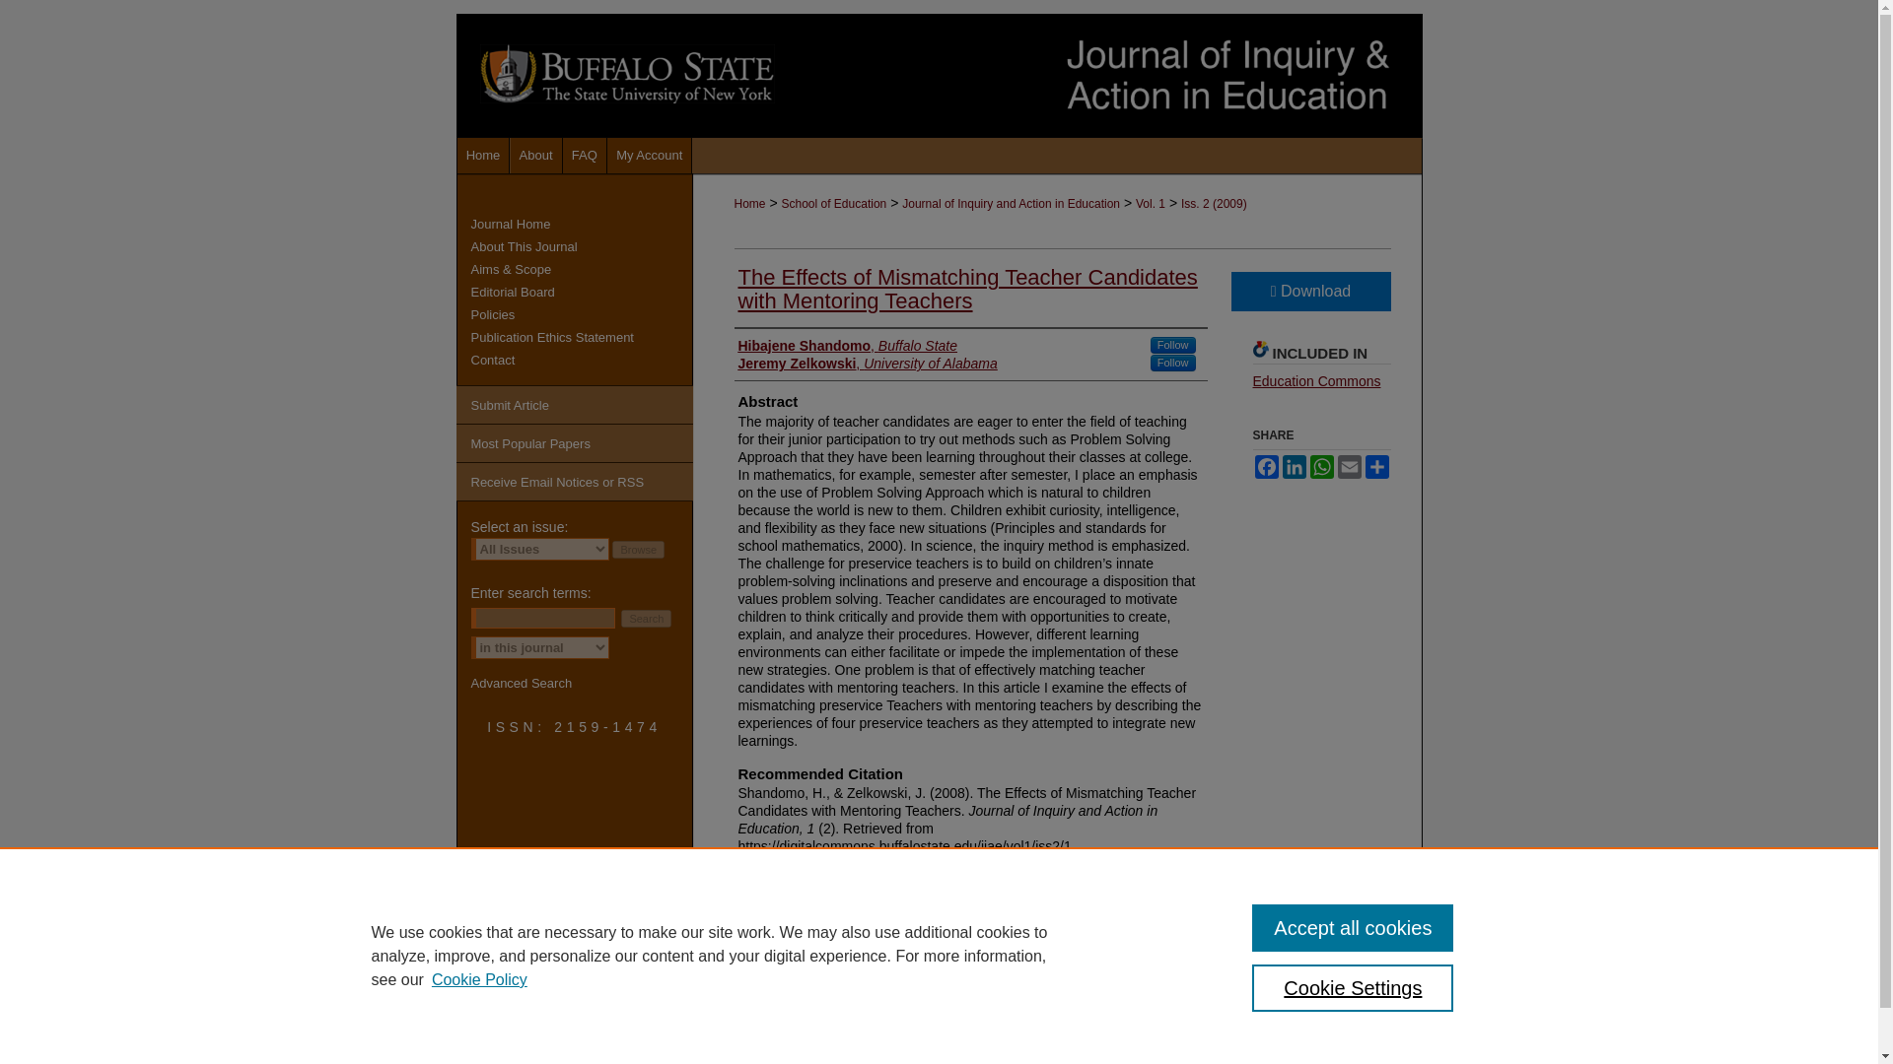  Describe the element at coordinates (650, 156) in the screenshot. I see `My Account` at that location.